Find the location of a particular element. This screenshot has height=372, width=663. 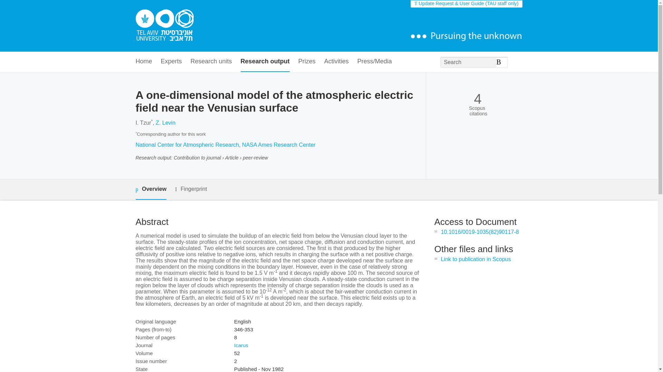

National Center for Atmospheric Research is located at coordinates (187, 145).